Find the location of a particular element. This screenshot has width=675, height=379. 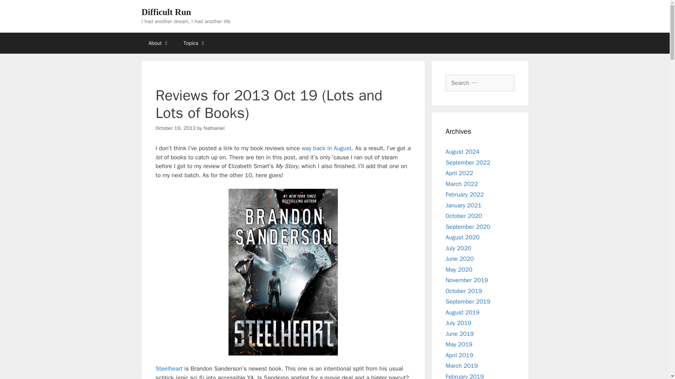

way back in August is located at coordinates (327, 148).